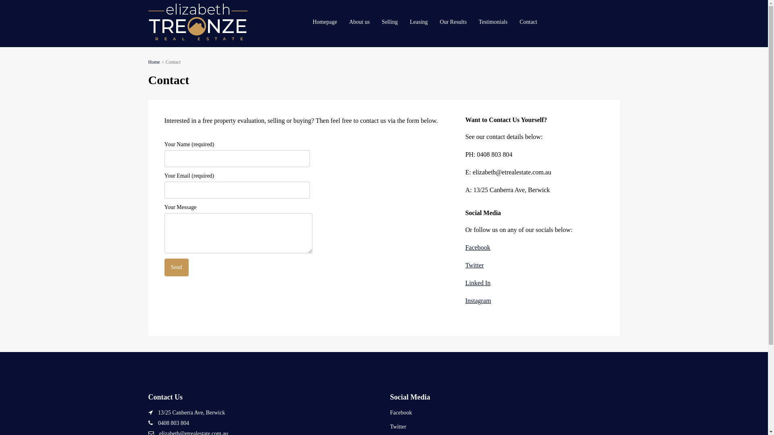  What do you see at coordinates (453, 22) in the screenshot?
I see `Our Results` at bounding box center [453, 22].